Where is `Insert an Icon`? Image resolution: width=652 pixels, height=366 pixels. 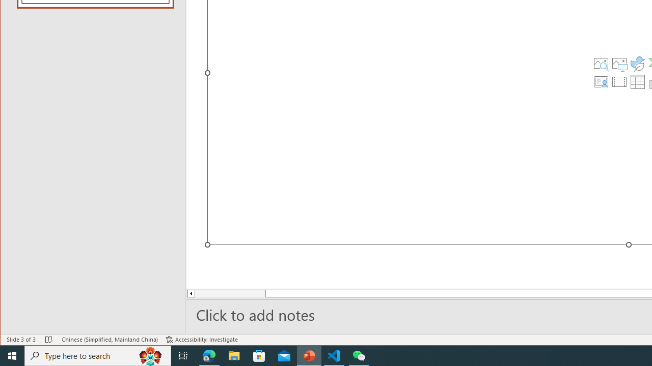 Insert an Icon is located at coordinates (638, 63).